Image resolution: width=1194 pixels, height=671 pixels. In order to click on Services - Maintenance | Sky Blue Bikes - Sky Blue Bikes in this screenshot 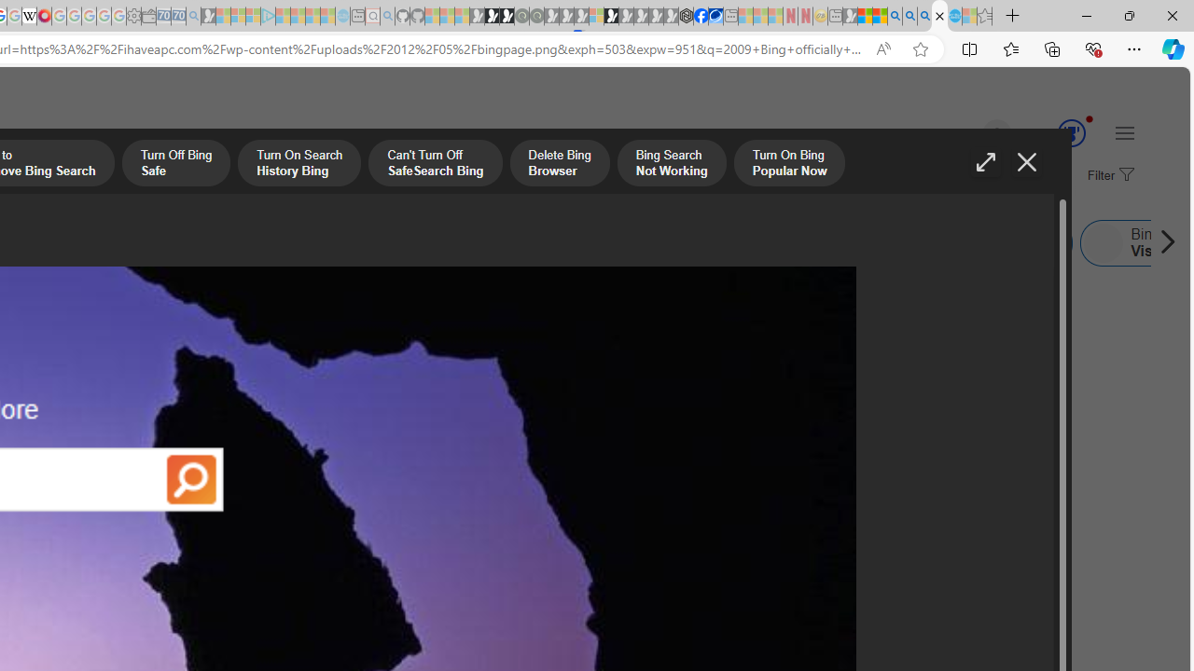, I will do `click(954, 17)`.